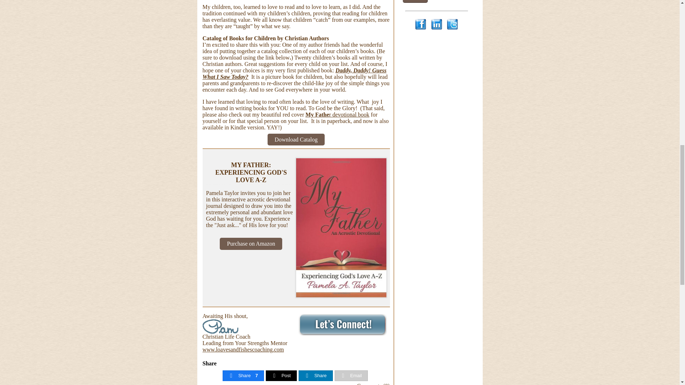 Image resolution: width=685 pixels, height=385 pixels. What do you see at coordinates (351, 376) in the screenshot?
I see `Email` at bounding box center [351, 376].